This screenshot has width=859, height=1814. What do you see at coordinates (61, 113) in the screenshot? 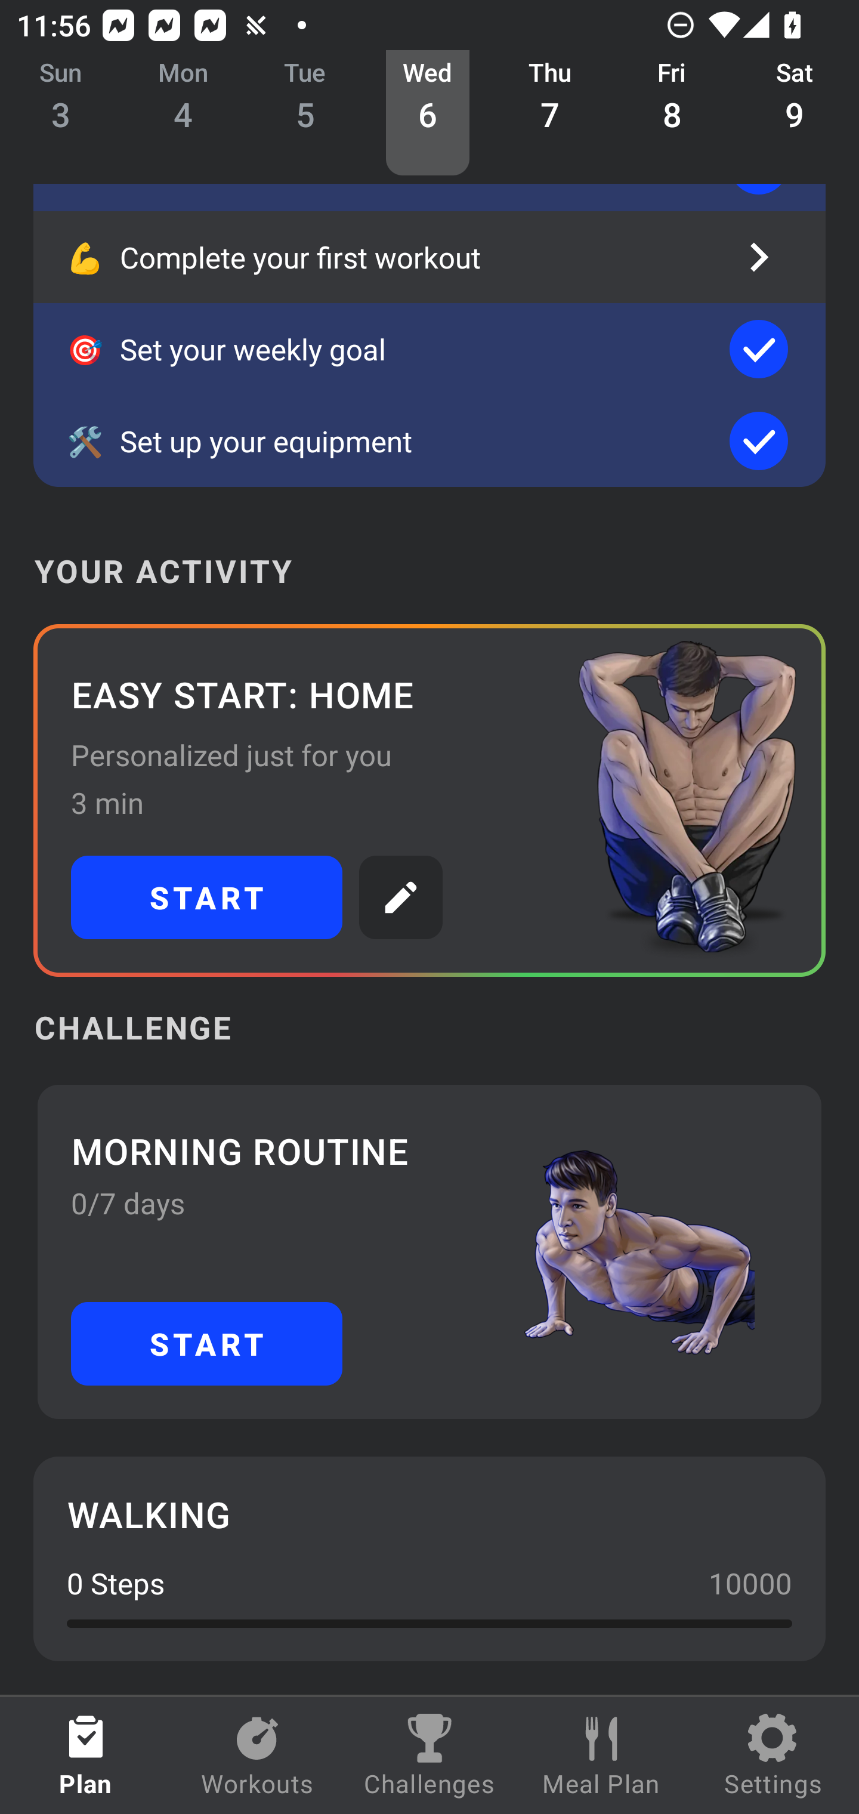
I see `Sun 3` at bounding box center [61, 113].